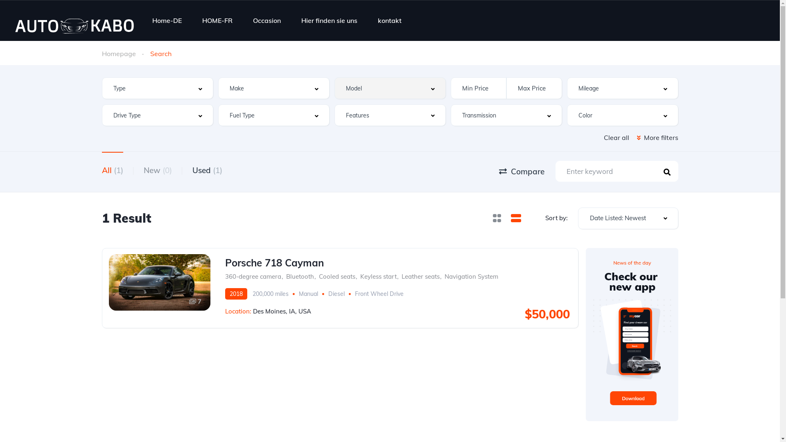  I want to click on HOME-FR, so click(217, 20).